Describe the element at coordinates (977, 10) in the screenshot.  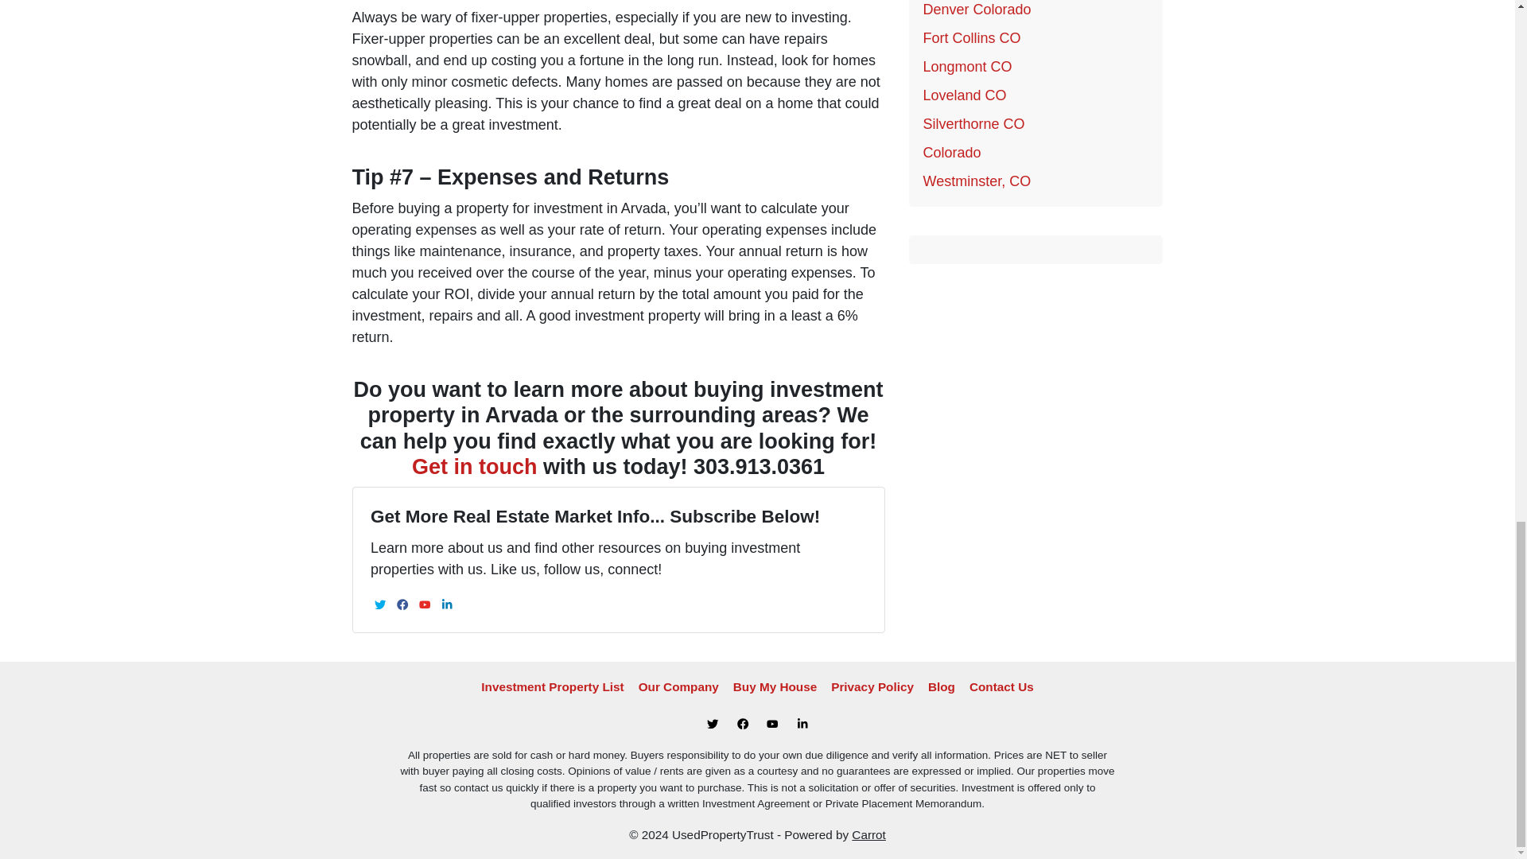
I see `Denver Colorado` at that location.